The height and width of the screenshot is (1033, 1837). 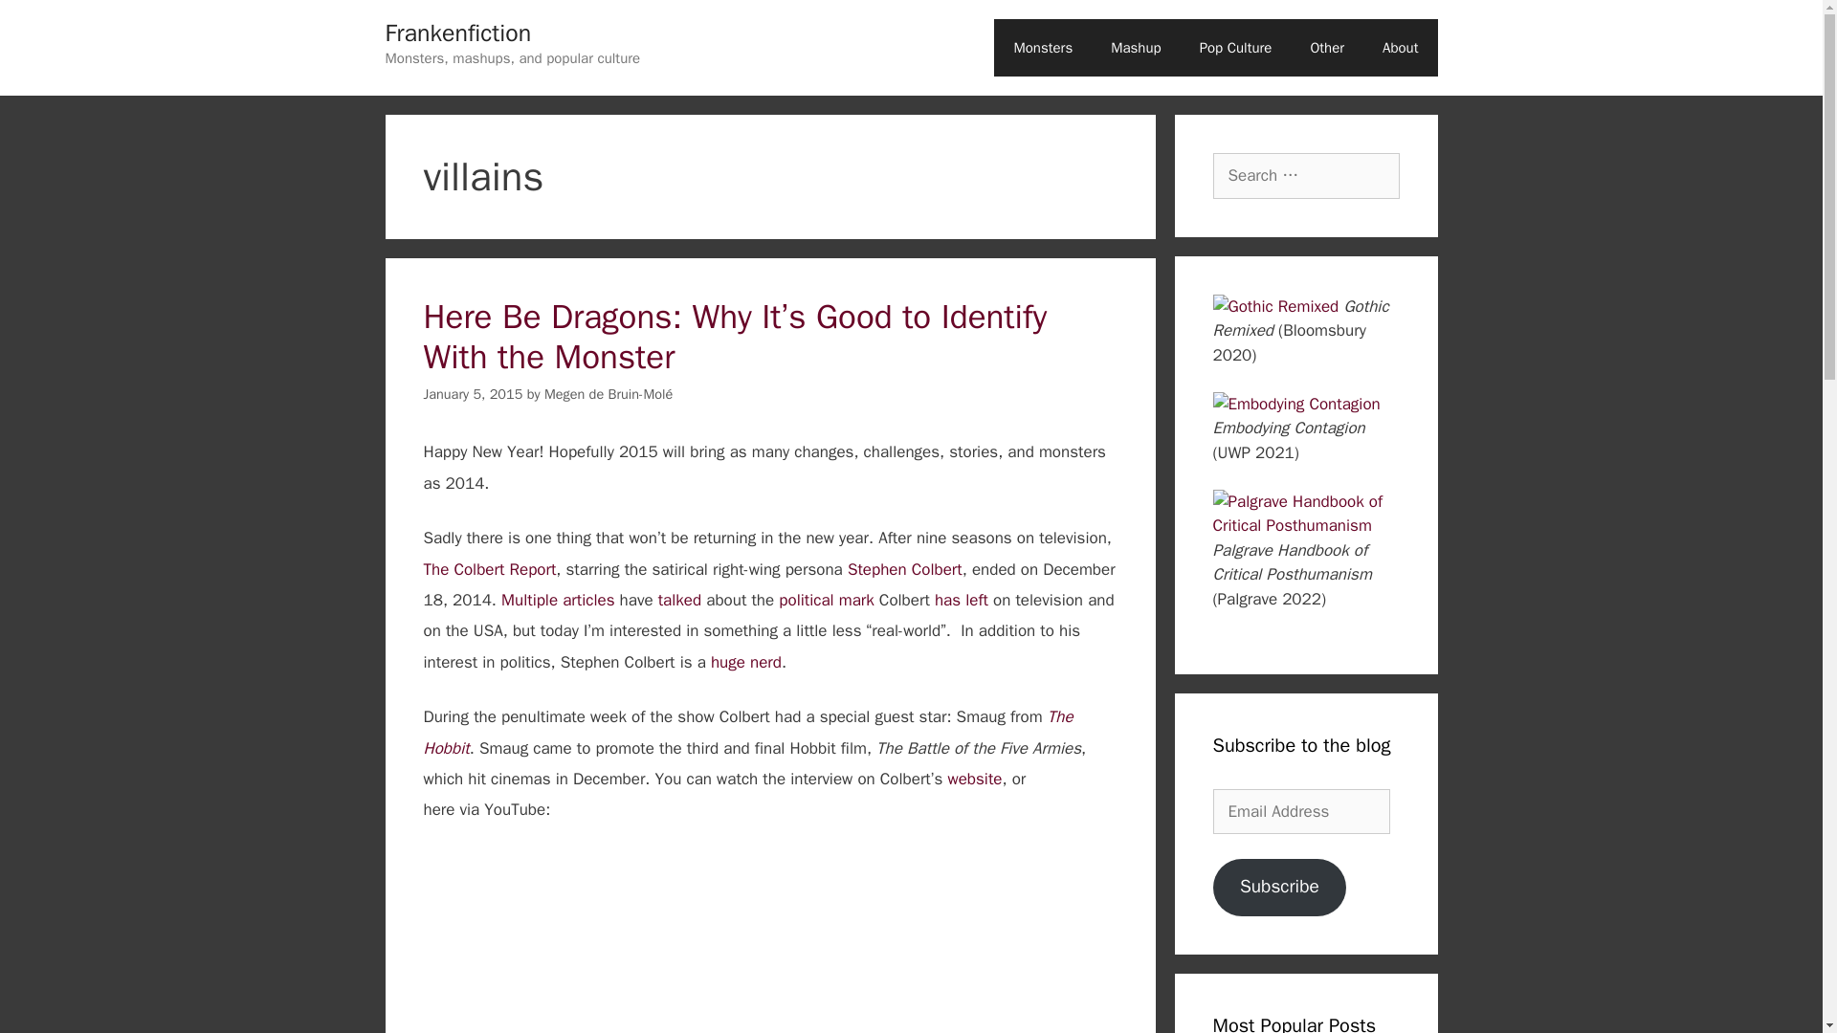 I want to click on Other, so click(x=1326, y=48).